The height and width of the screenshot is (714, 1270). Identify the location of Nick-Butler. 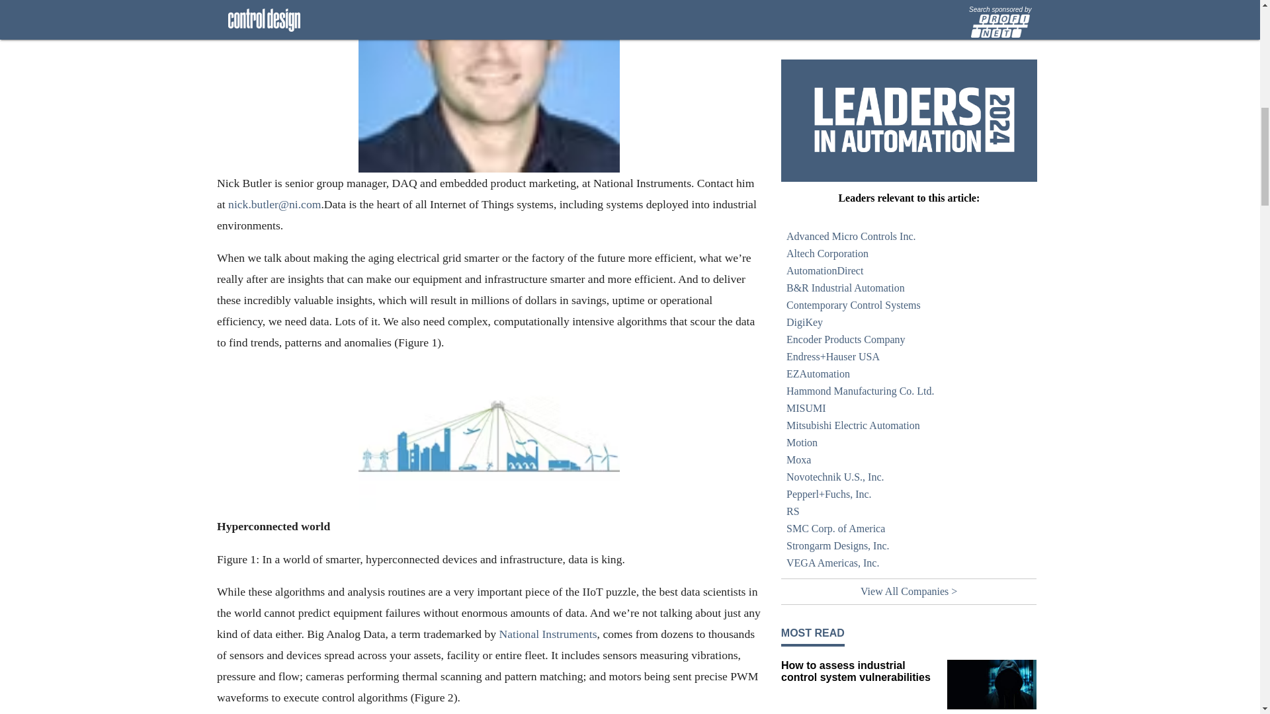
(488, 86).